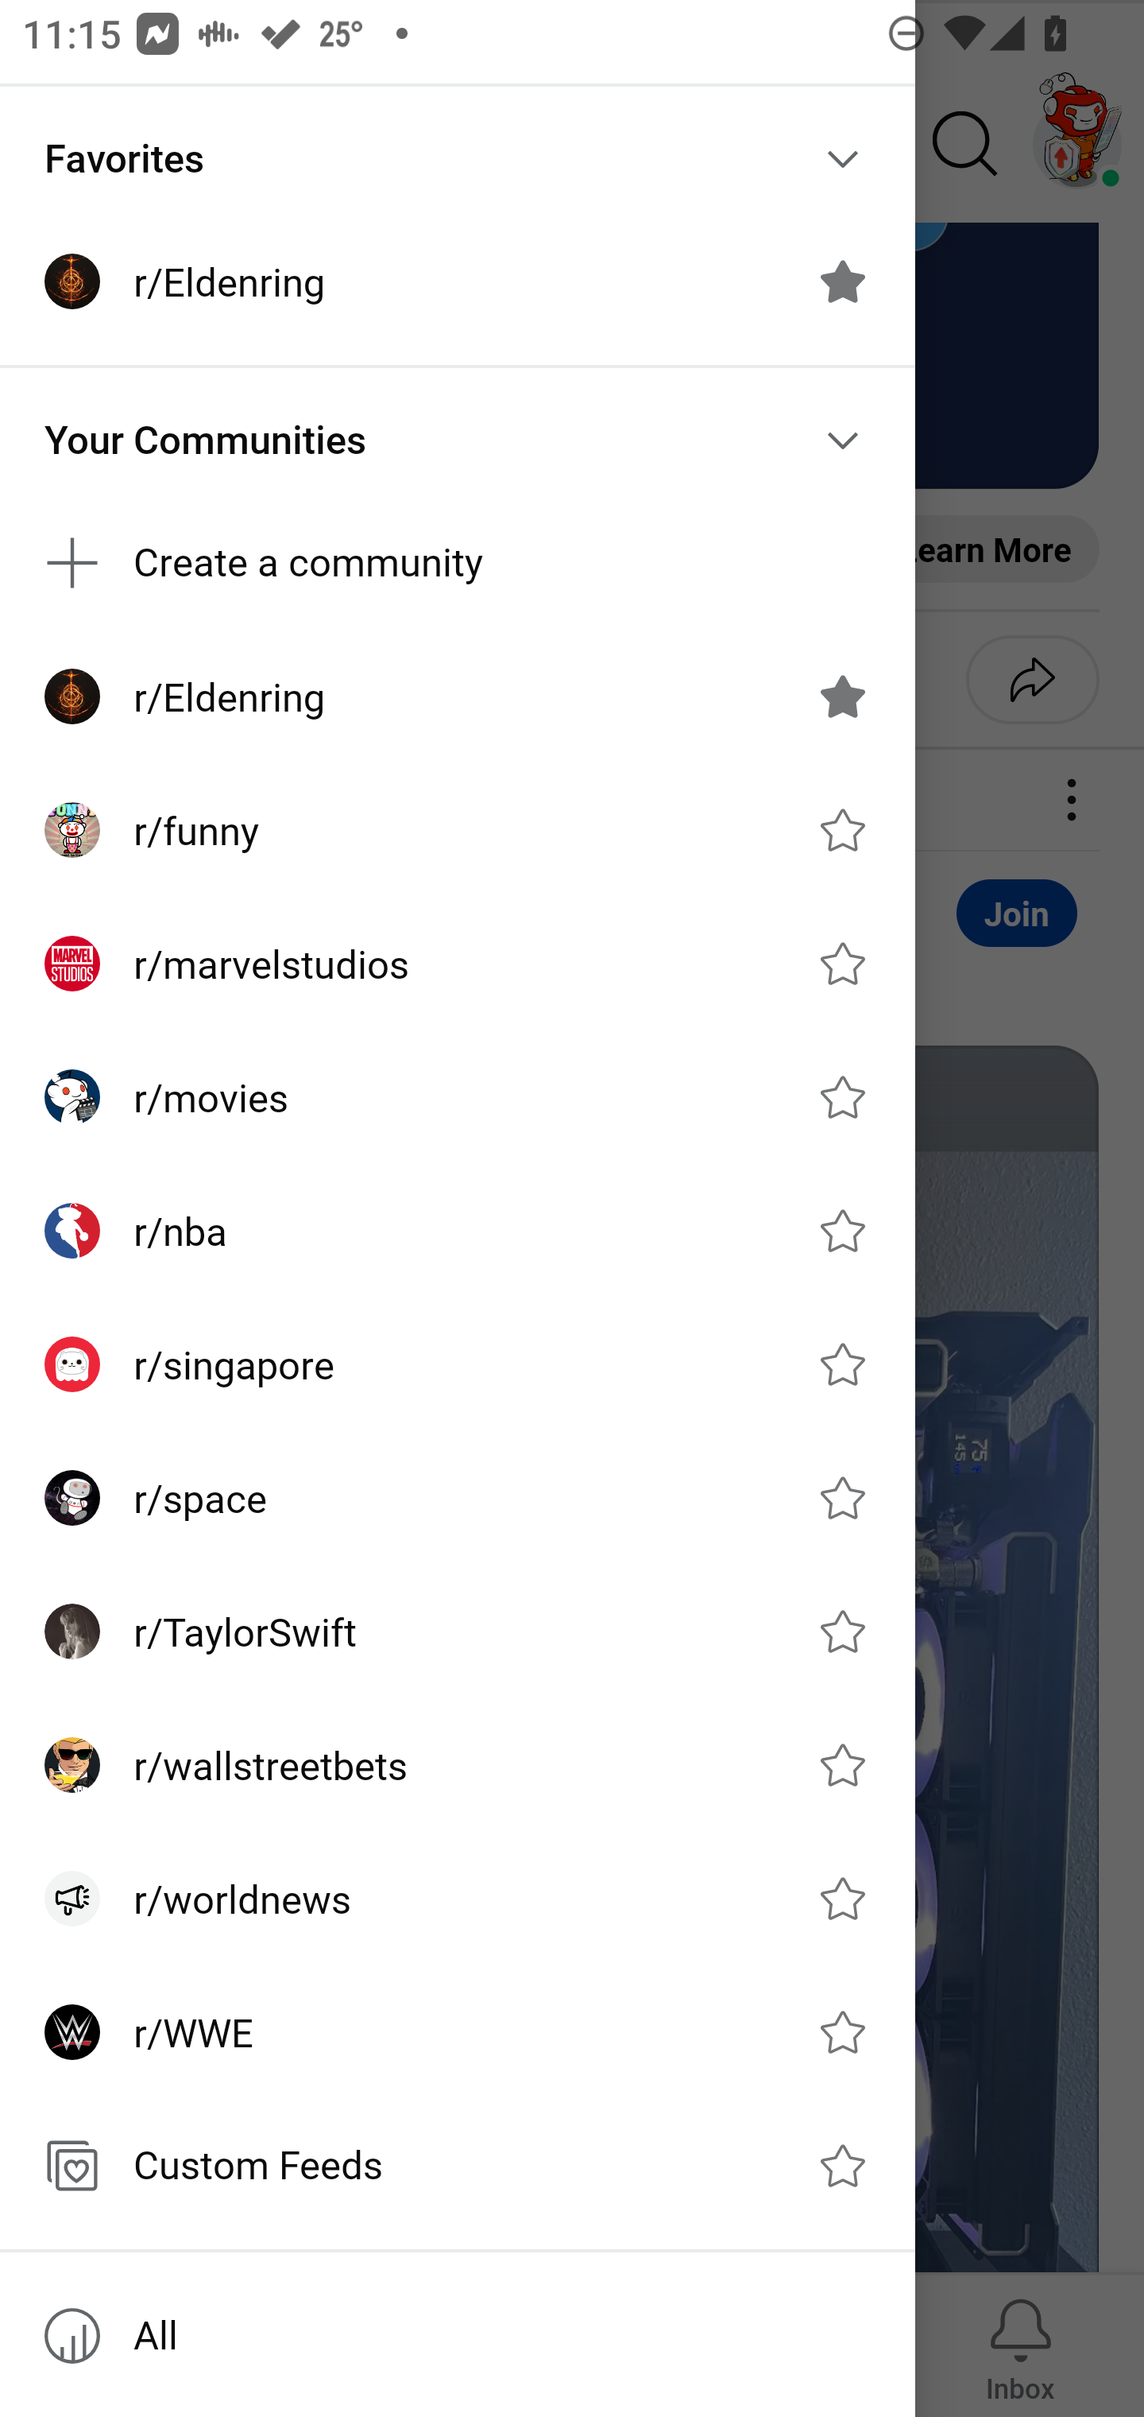  Describe the element at coordinates (458, 2031) in the screenshot. I see `r/WWE Favorite r/WWE` at that location.